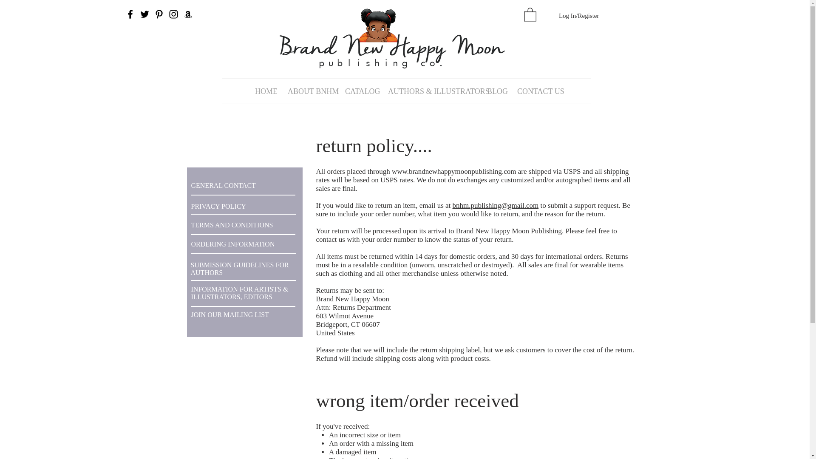  I want to click on www.brandnewhappymoonpublishing.com, so click(454, 171).